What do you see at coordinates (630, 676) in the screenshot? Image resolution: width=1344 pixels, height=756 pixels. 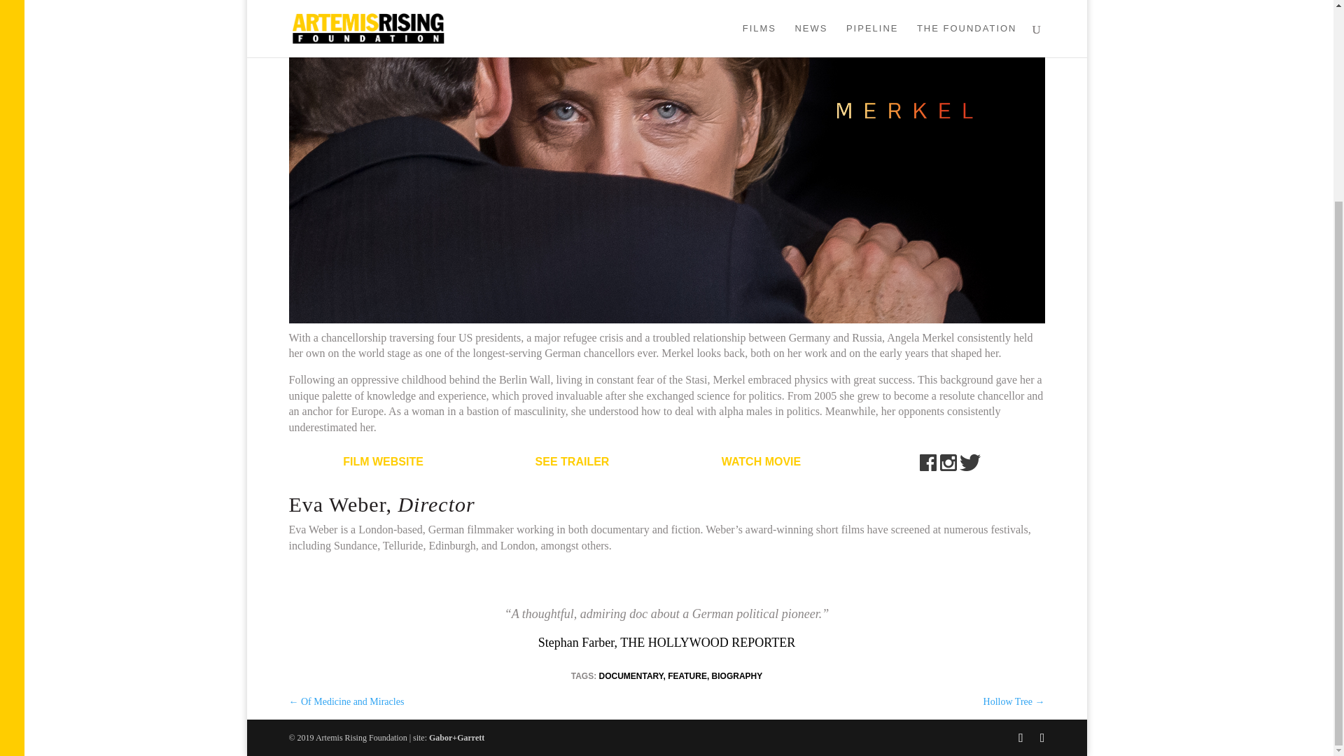 I see `DOCUMENTARY` at bounding box center [630, 676].